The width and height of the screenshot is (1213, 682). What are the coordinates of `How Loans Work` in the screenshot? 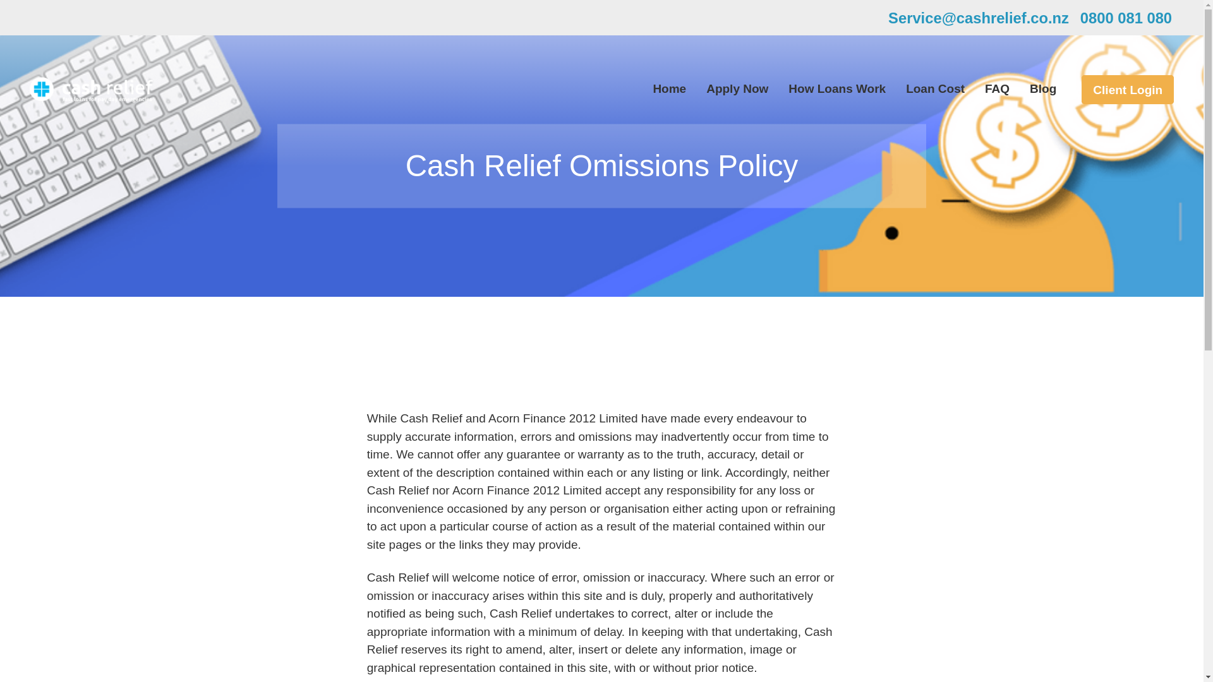 It's located at (836, 88).